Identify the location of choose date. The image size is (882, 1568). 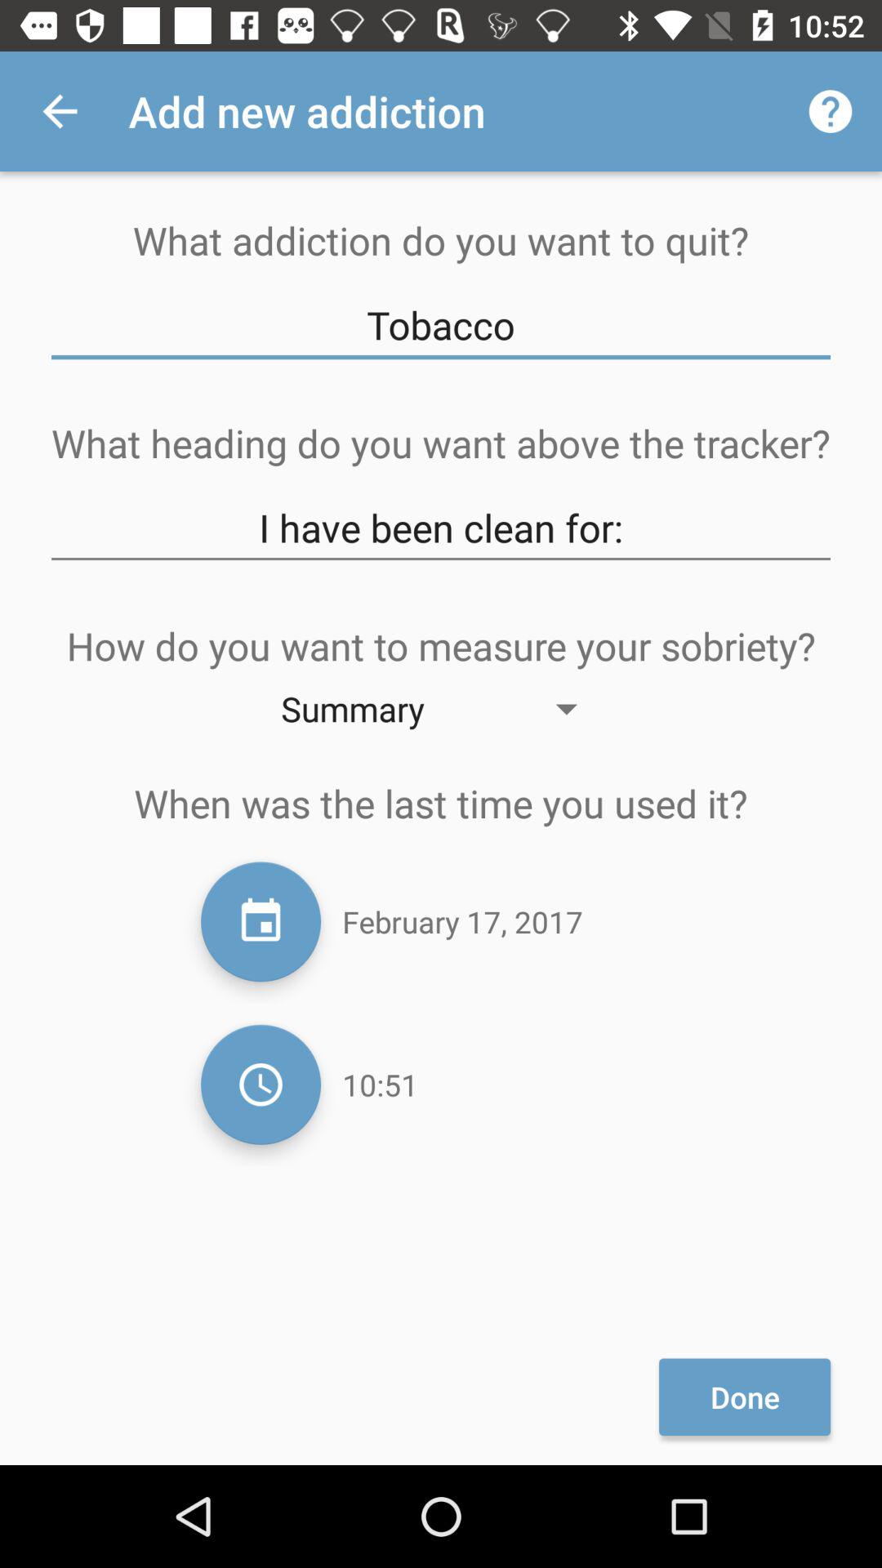
(261, 921).